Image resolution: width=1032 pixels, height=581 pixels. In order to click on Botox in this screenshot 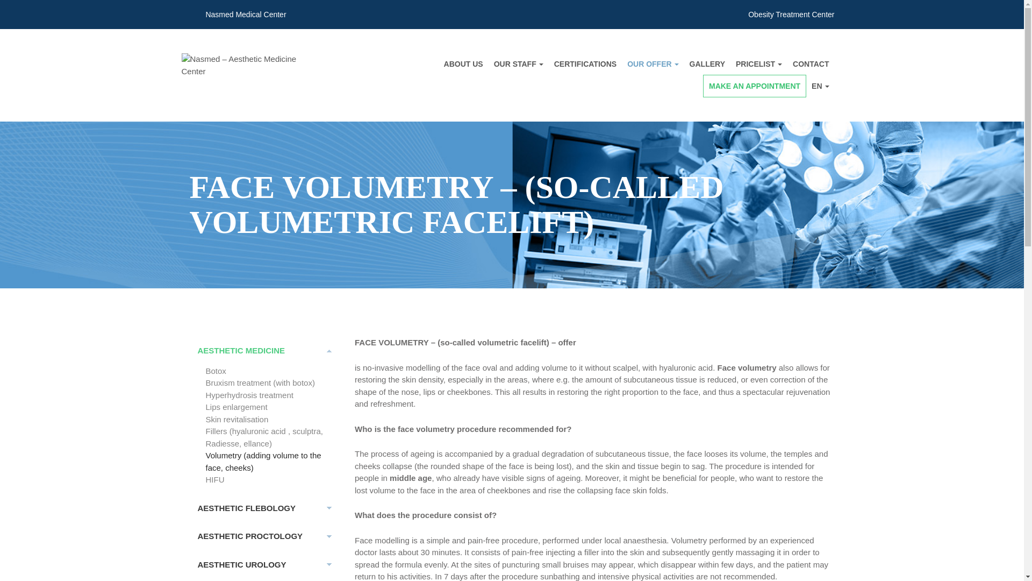, I will do `click(269, 371)`.